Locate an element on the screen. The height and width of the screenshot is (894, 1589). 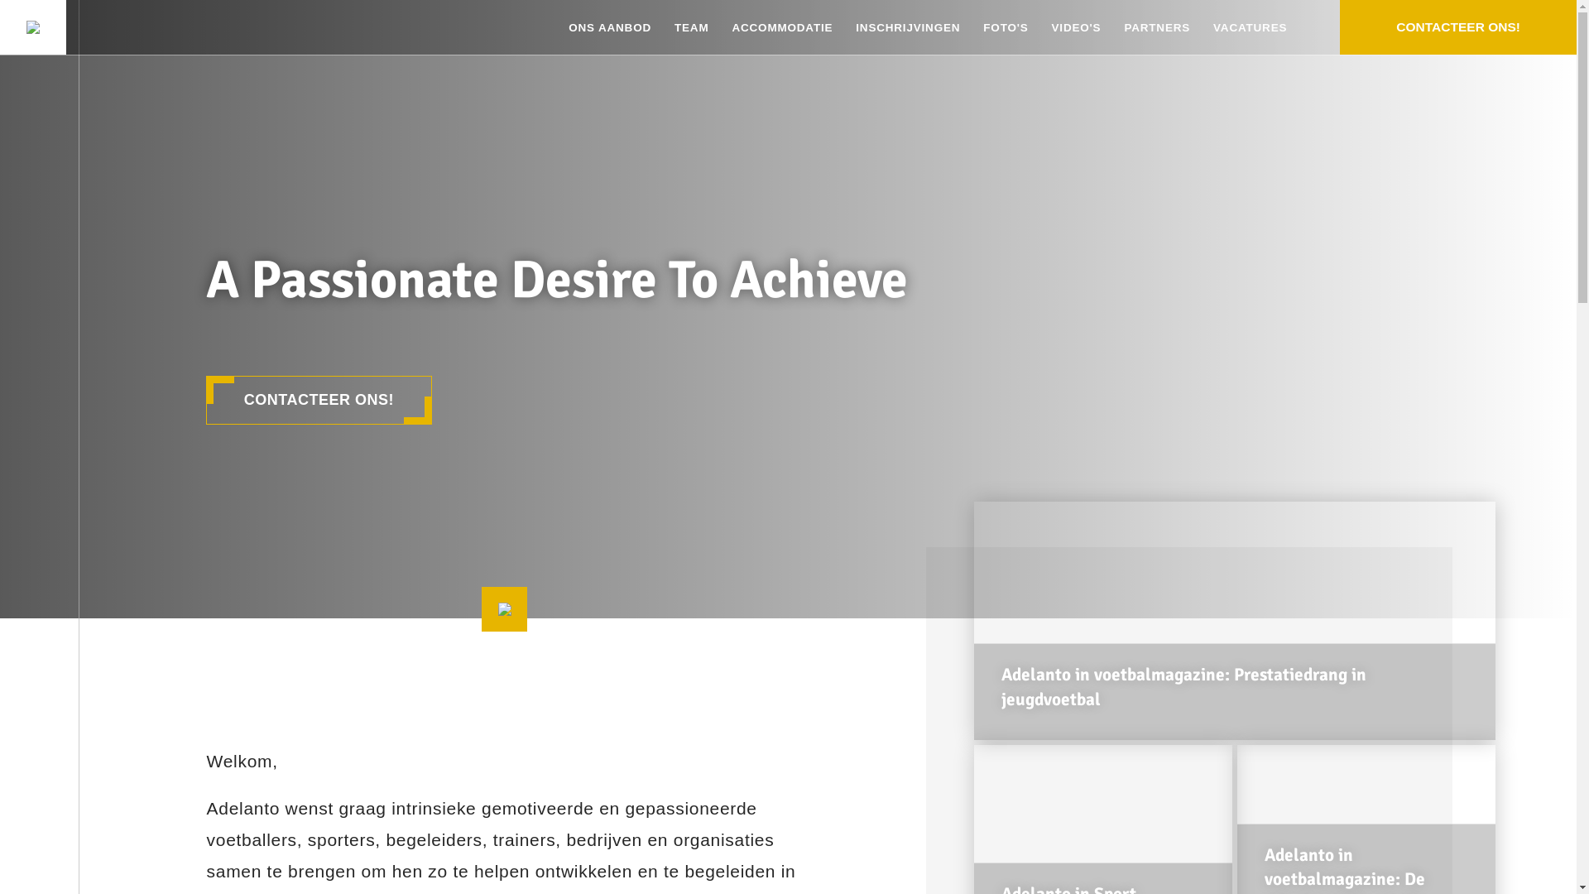
Adelanto is located at coordinates (33, 27).